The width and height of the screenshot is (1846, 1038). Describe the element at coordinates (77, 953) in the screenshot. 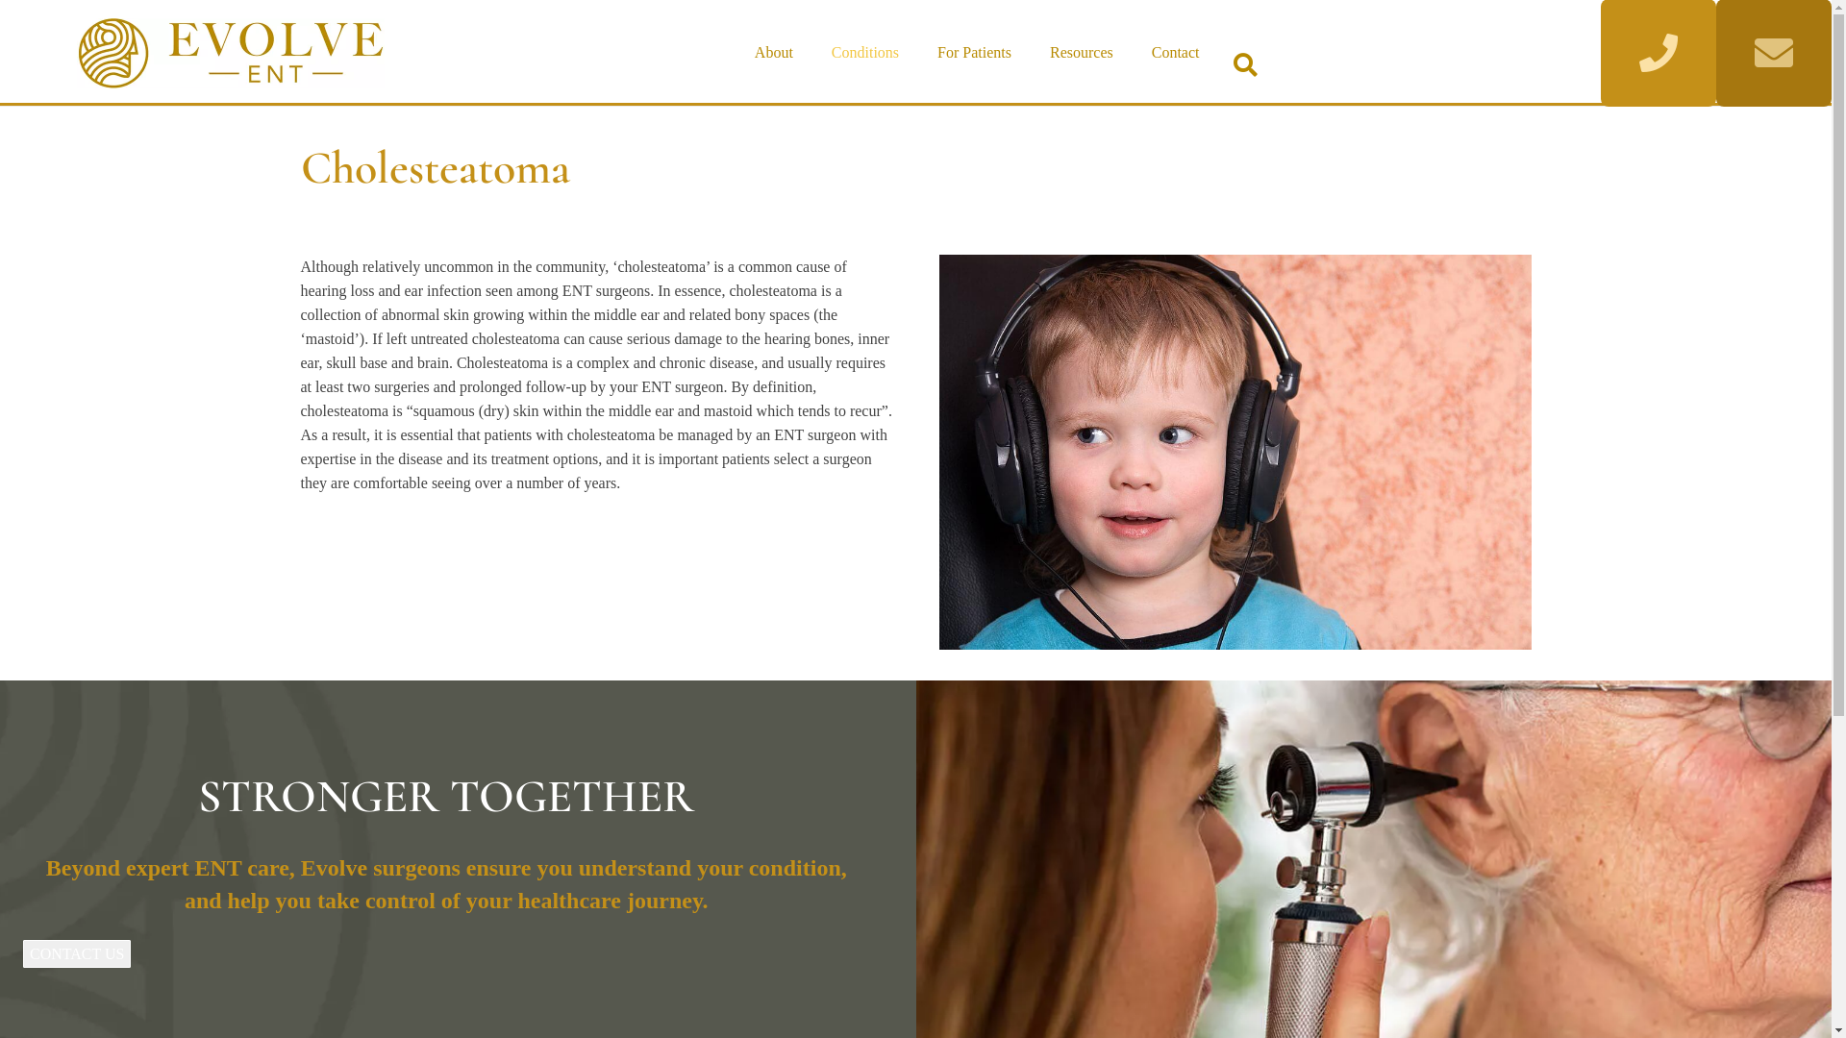

I see `CONTACT US` at that location.